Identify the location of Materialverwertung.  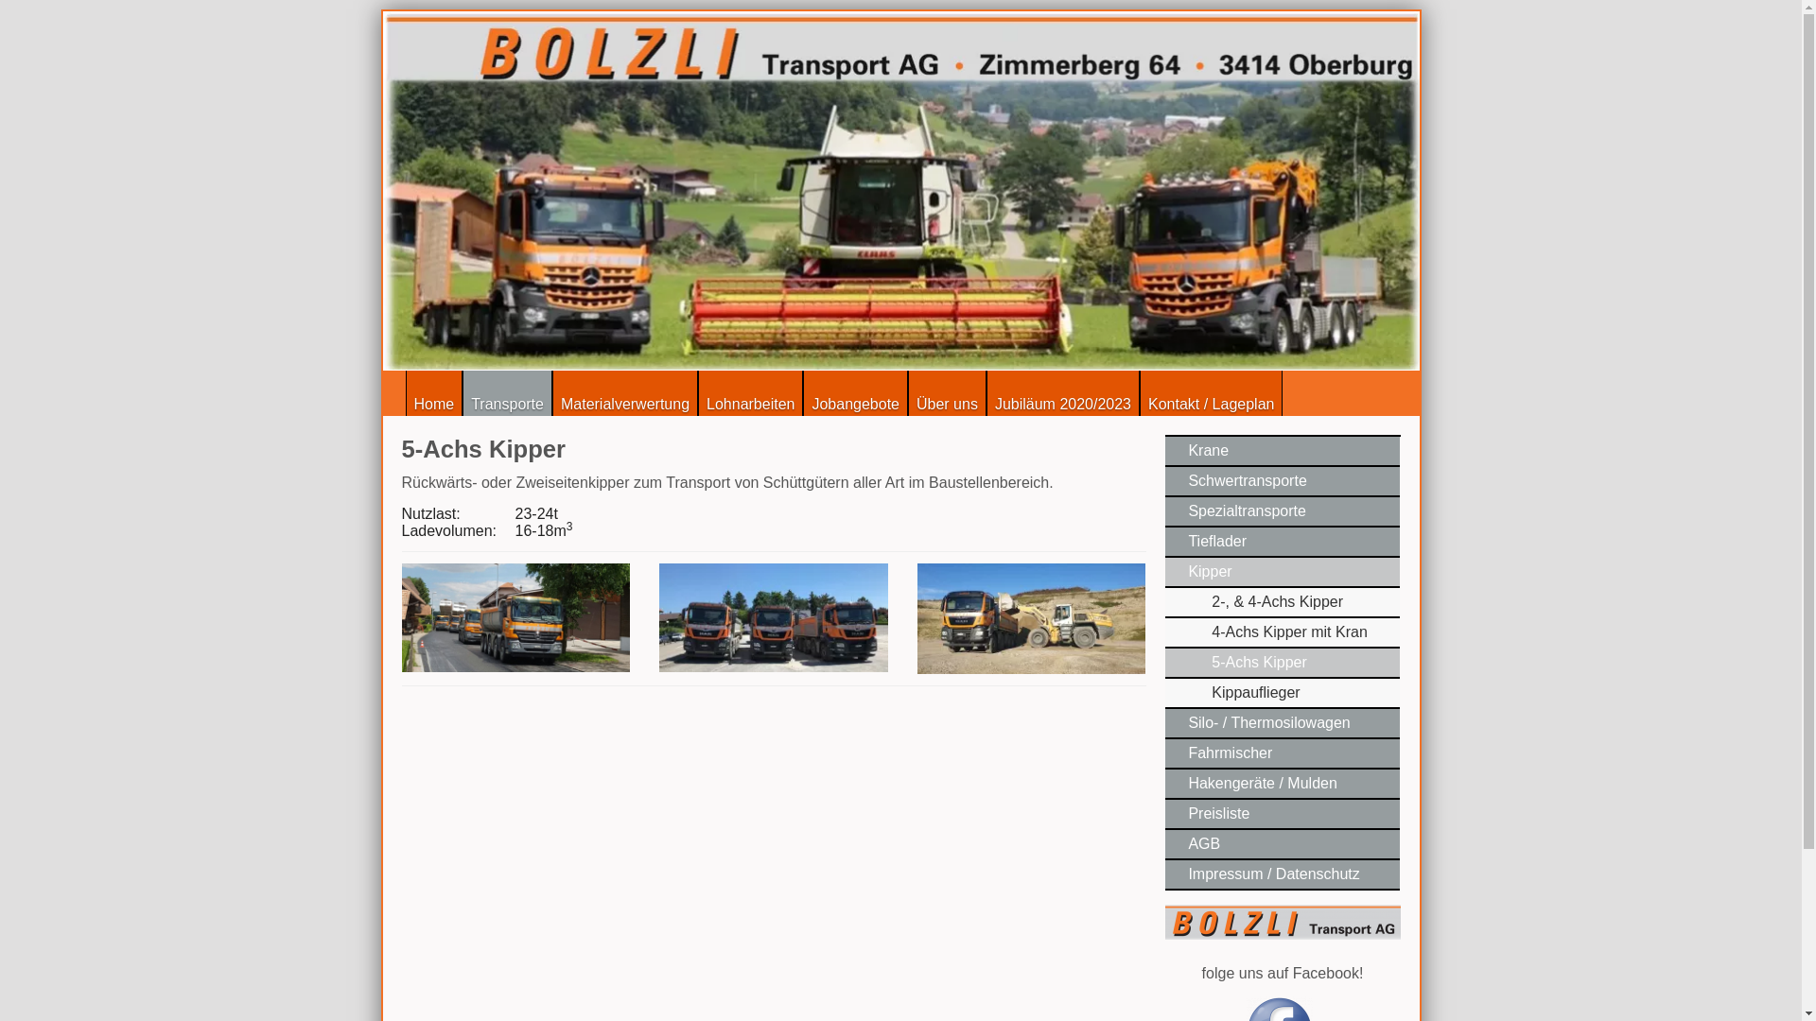
(625, 393).